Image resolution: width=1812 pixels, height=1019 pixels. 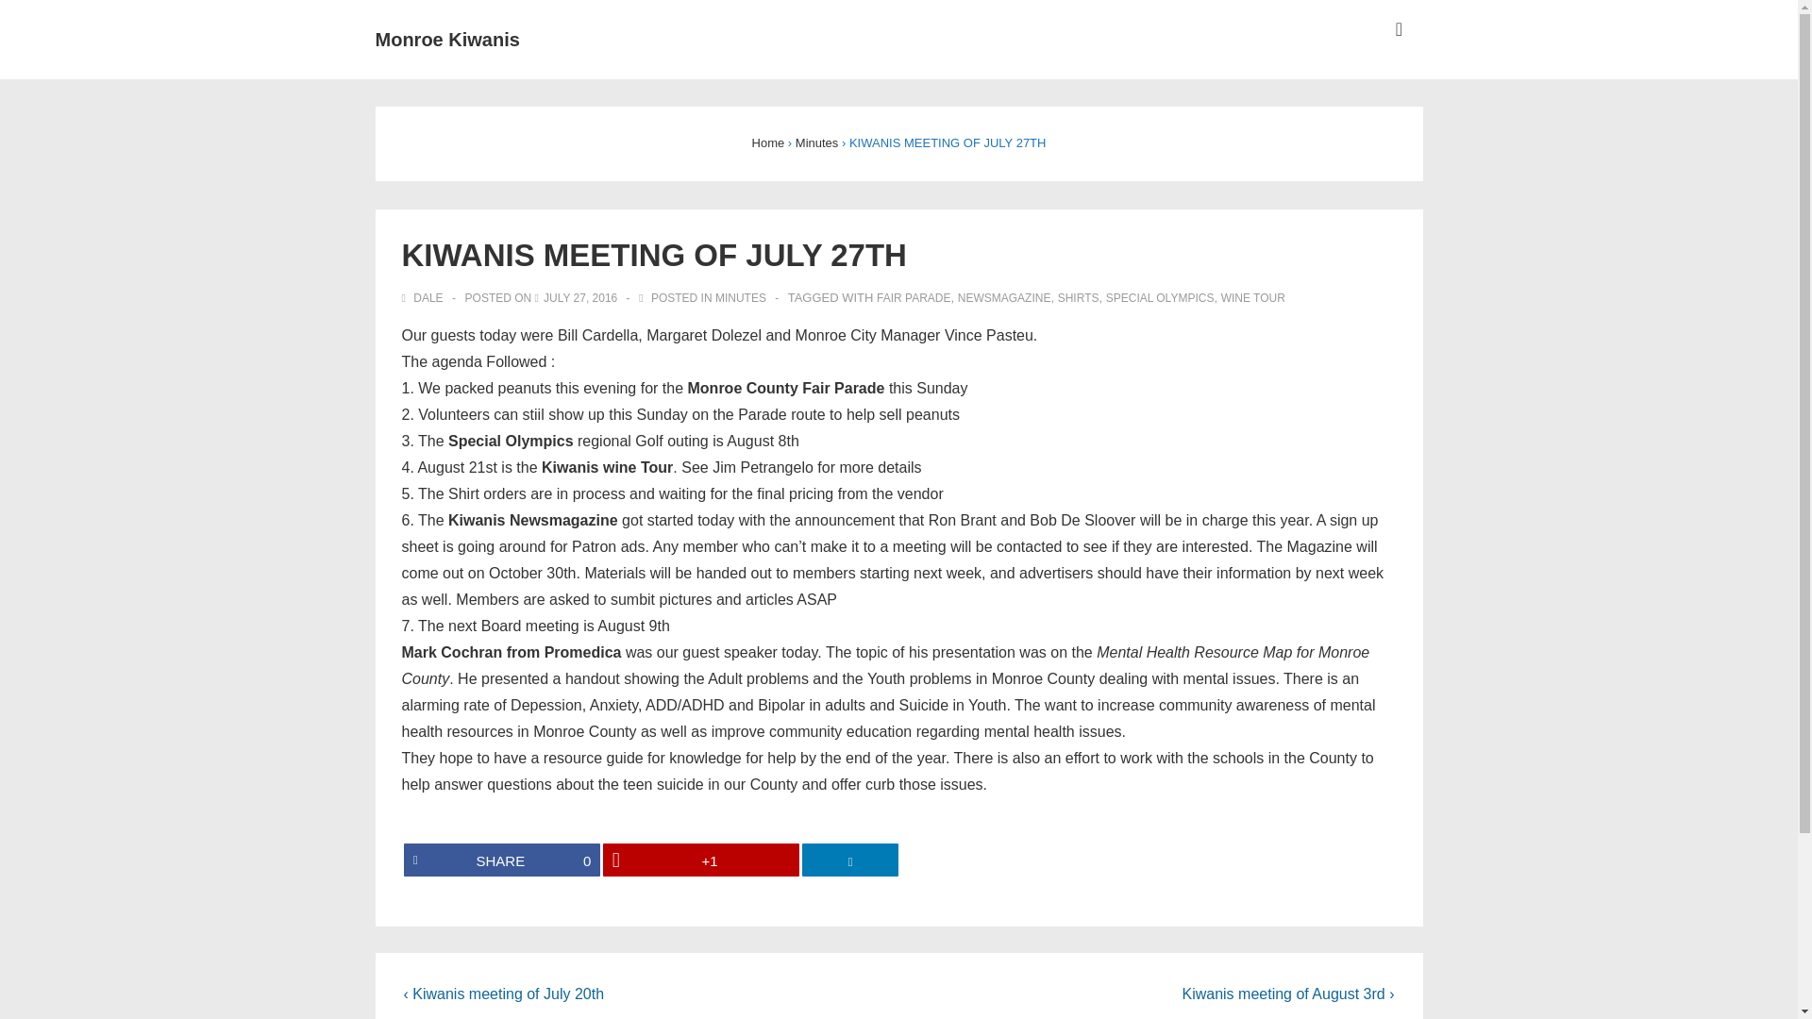 What do you see at coordinates (768, 142) in the screenshot?
I see `Share on Facebook` at bounding box center [768, 142].